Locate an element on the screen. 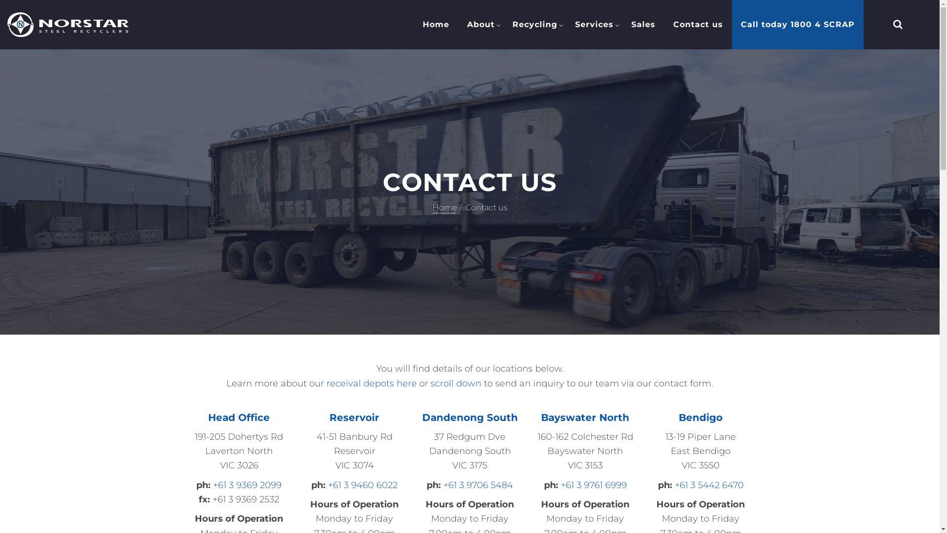 The height and width of the screenshot is (533, 947). Home is located at coordinates (436, 25).